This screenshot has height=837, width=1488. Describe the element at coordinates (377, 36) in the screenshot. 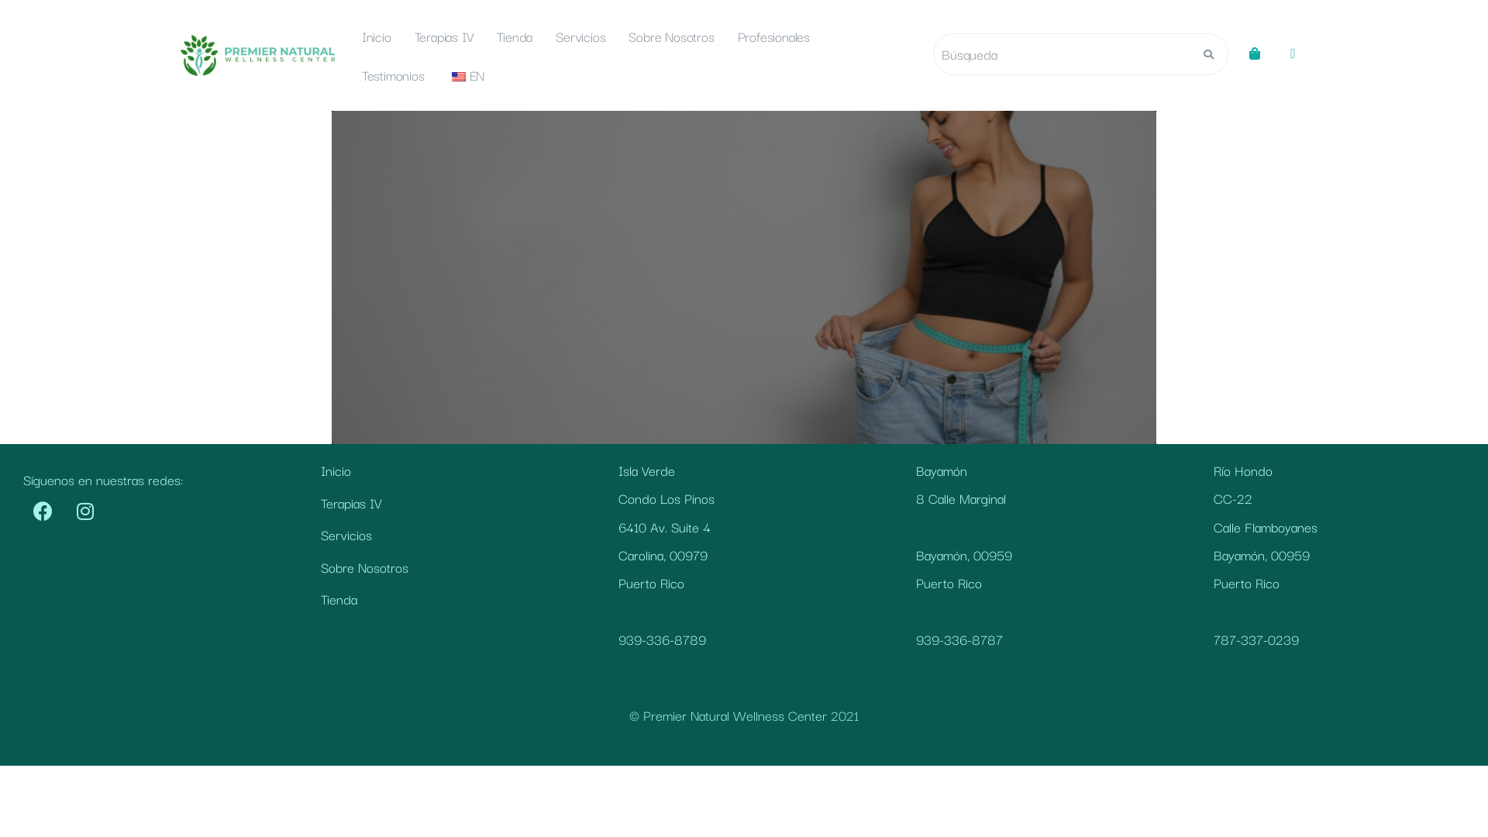

I see `Inicio` at that location.